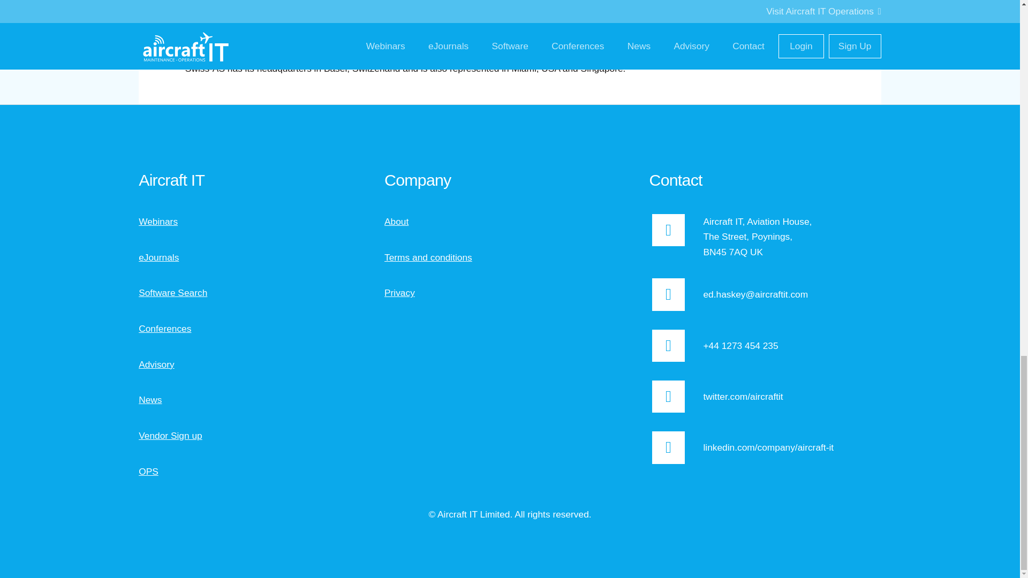  Describe the element at coordinates (396, 222) in the screenshot. I see `About` at that location.